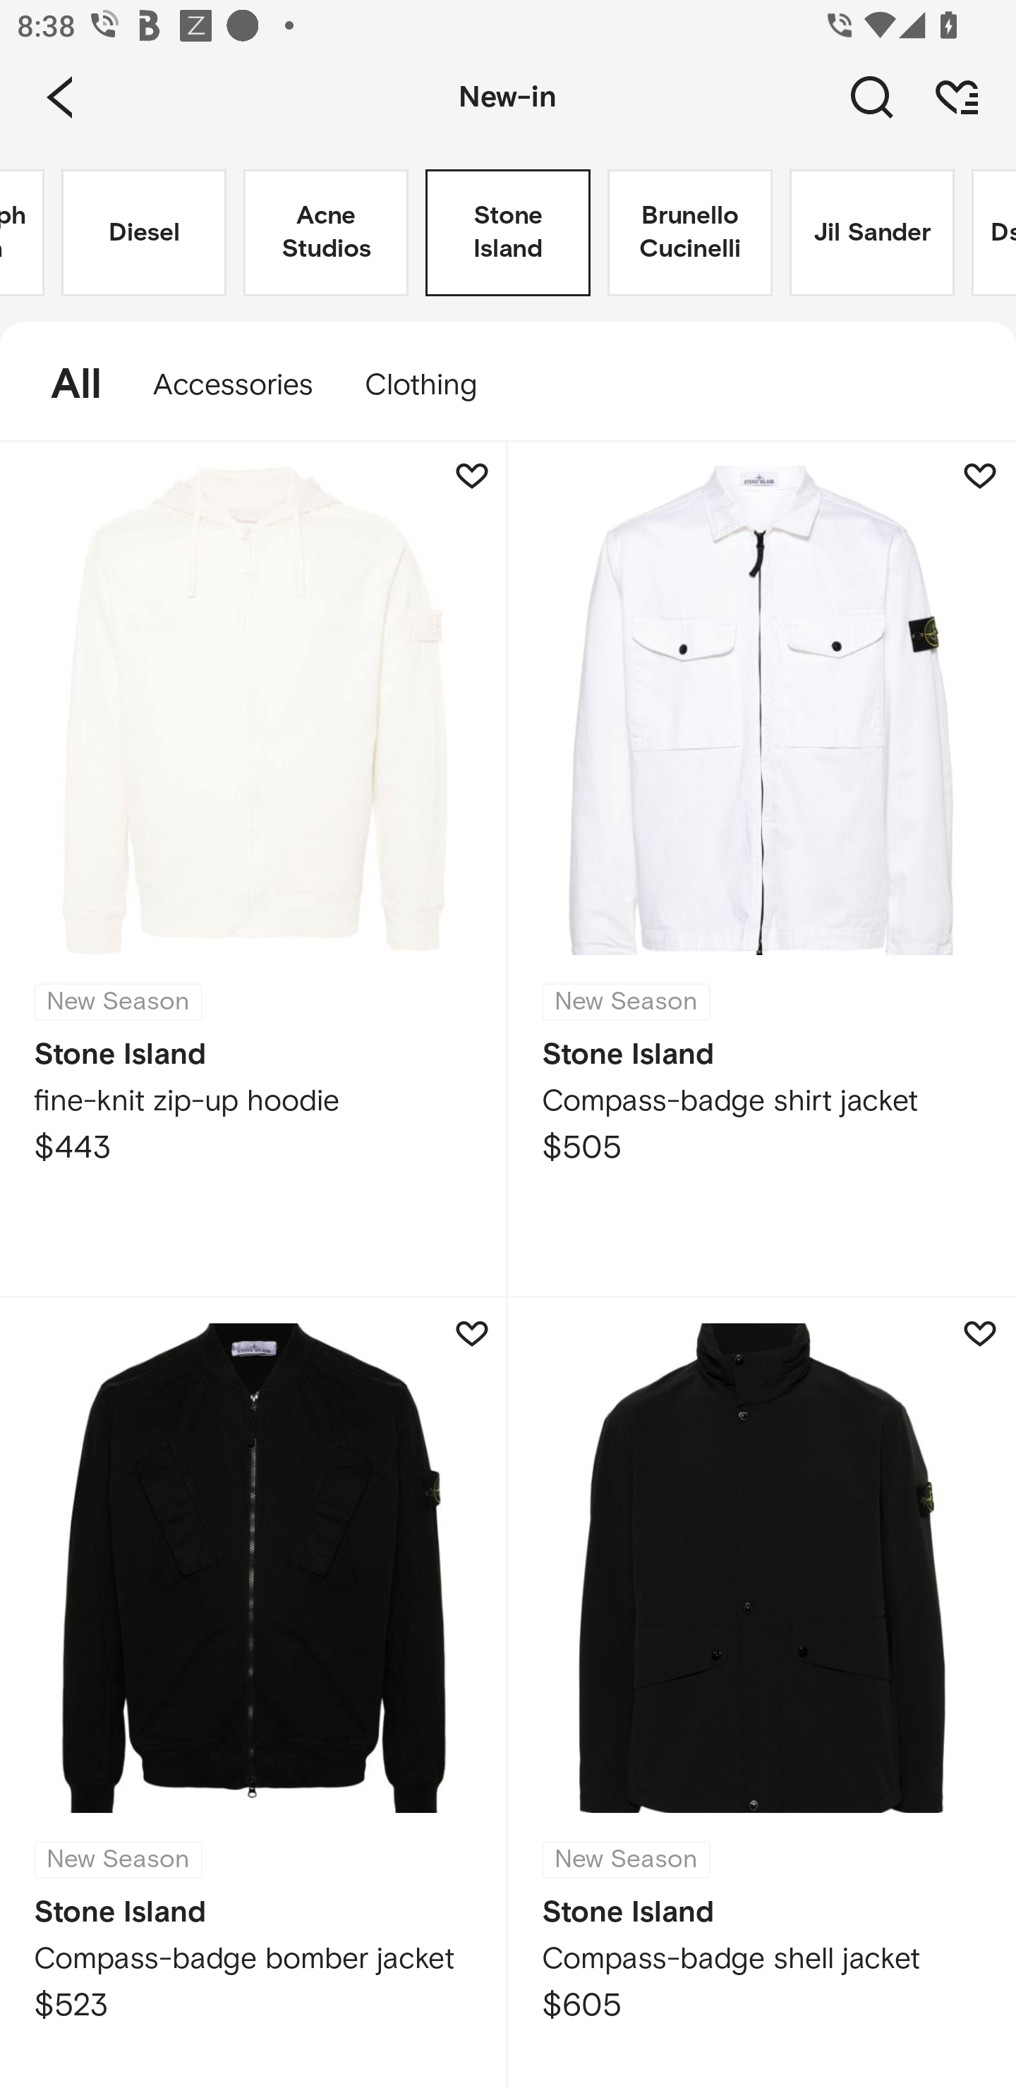 Image resolution: width=1016 pixels, height=2088 pixels. What do you see at coordinates (233, 385) in the screenshot?
I see `Accessories` at bounding box center [233, 385].